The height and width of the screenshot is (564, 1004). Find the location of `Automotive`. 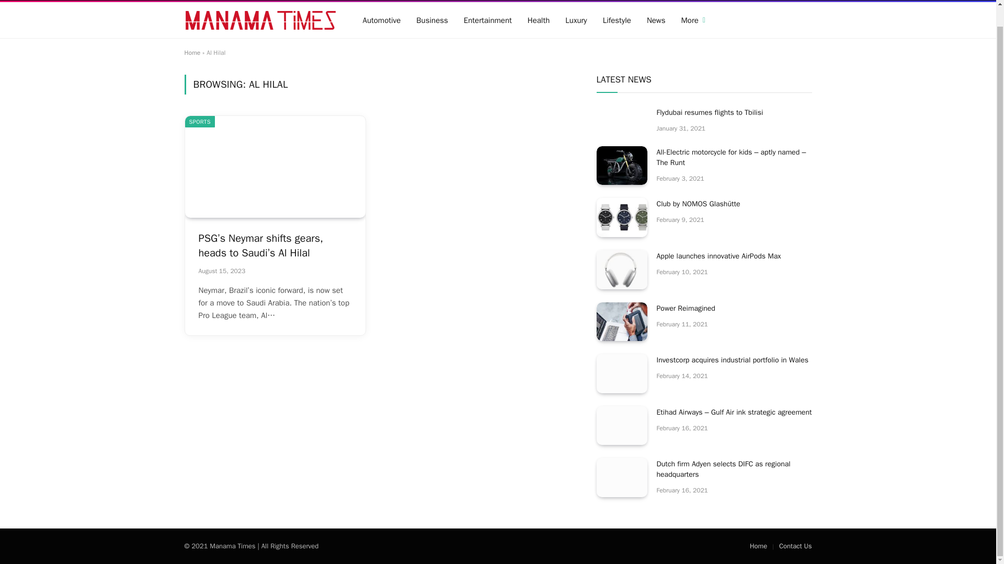

Automotive is located at coordinates (381, 20).